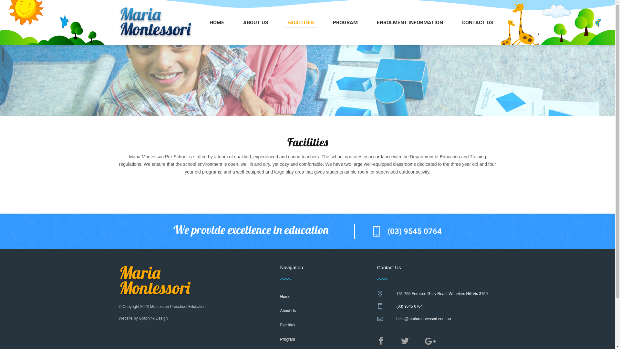 The height and width of the screenshot is (349, 620). Describe the element at coordinates (308, 297) in the screenshot. I see `Home` at that location.